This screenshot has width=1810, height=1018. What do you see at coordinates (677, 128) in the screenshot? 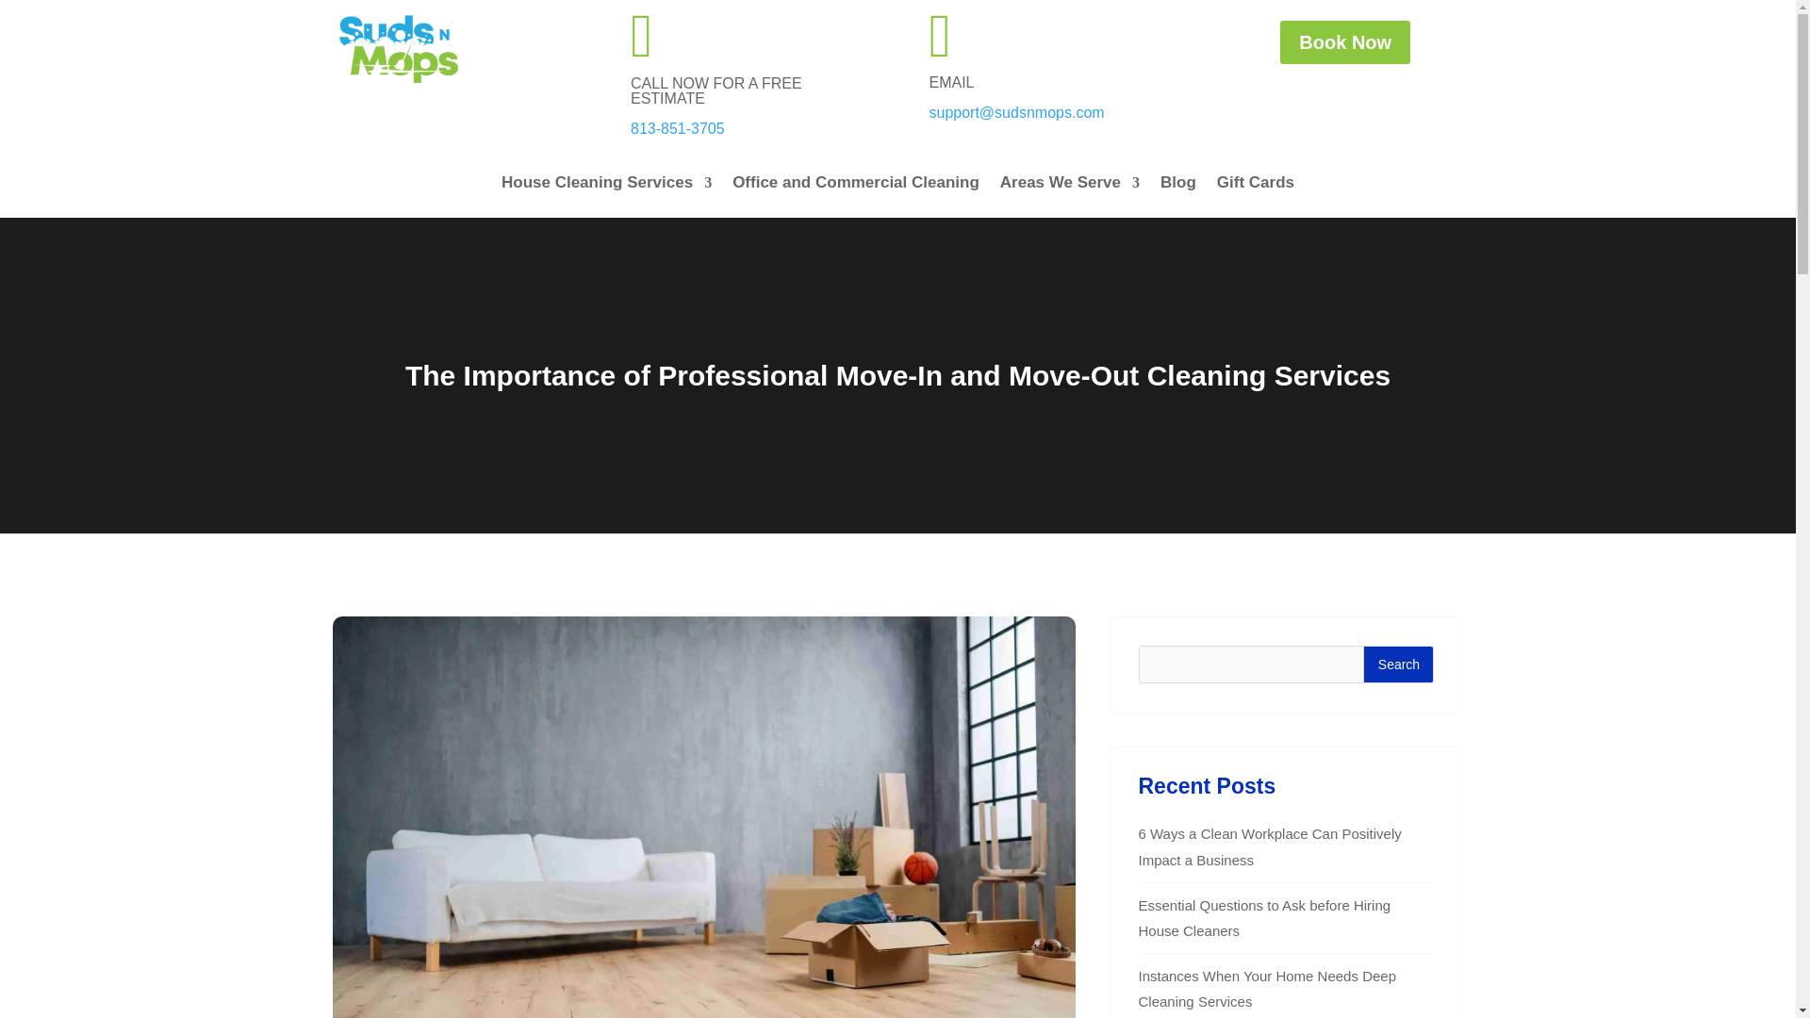
I see `813-851-3705` at bounding box center [677, 128].